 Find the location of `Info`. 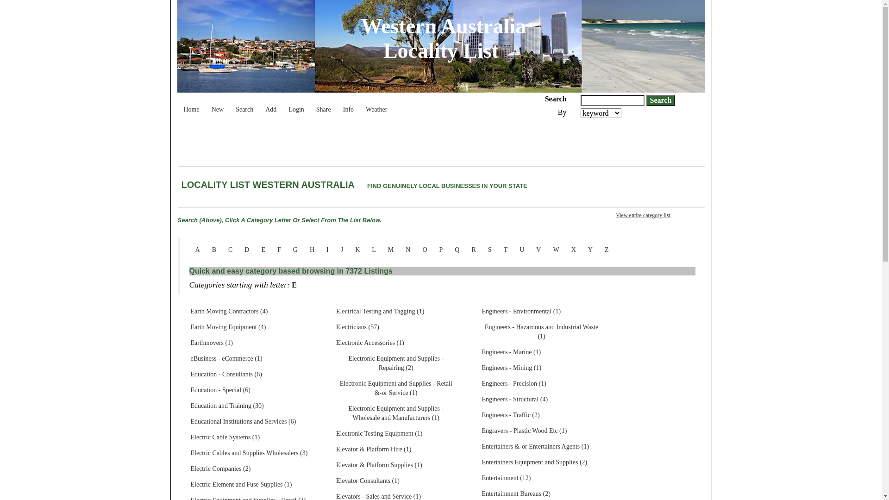

Info is located at coordinates (348, 105).